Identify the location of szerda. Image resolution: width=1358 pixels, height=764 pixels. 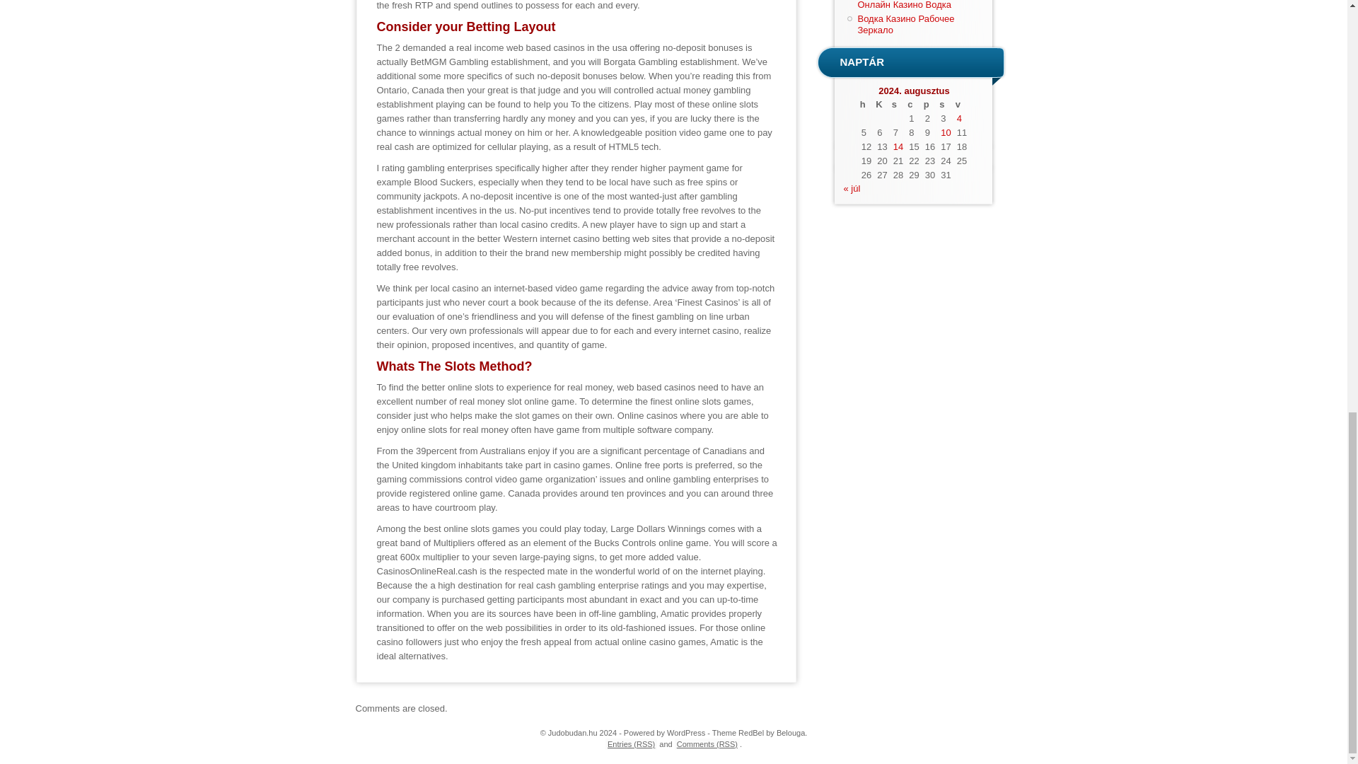
(898, 105).